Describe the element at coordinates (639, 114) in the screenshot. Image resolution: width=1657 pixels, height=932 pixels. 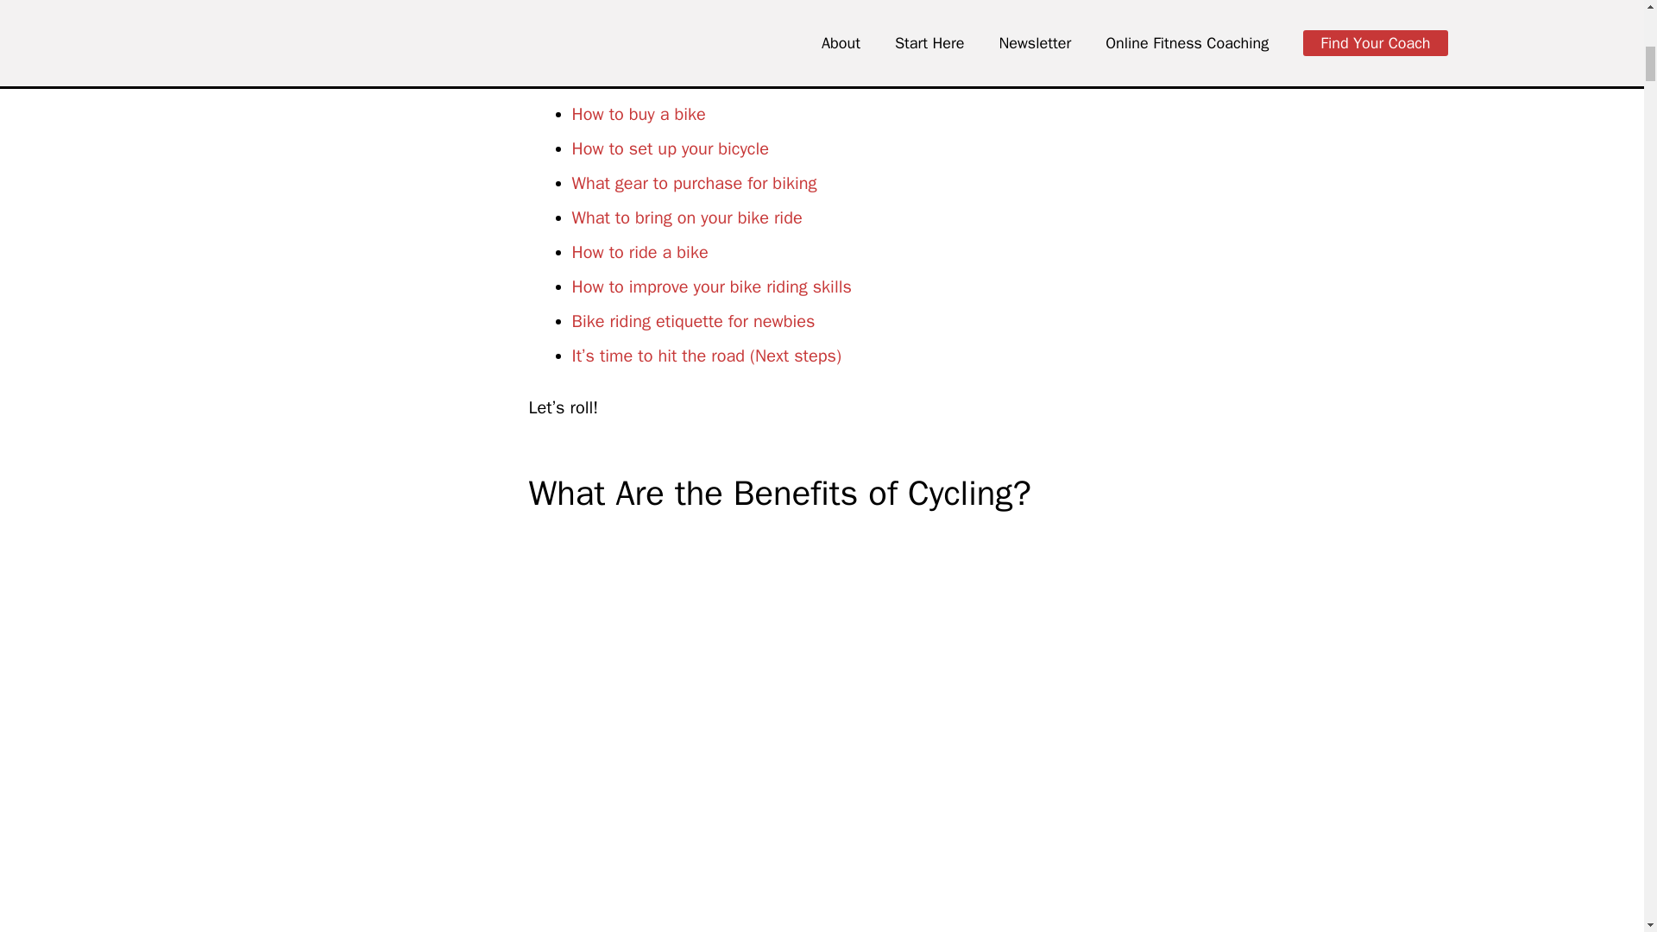
I see `How to buy a bike` at that location.